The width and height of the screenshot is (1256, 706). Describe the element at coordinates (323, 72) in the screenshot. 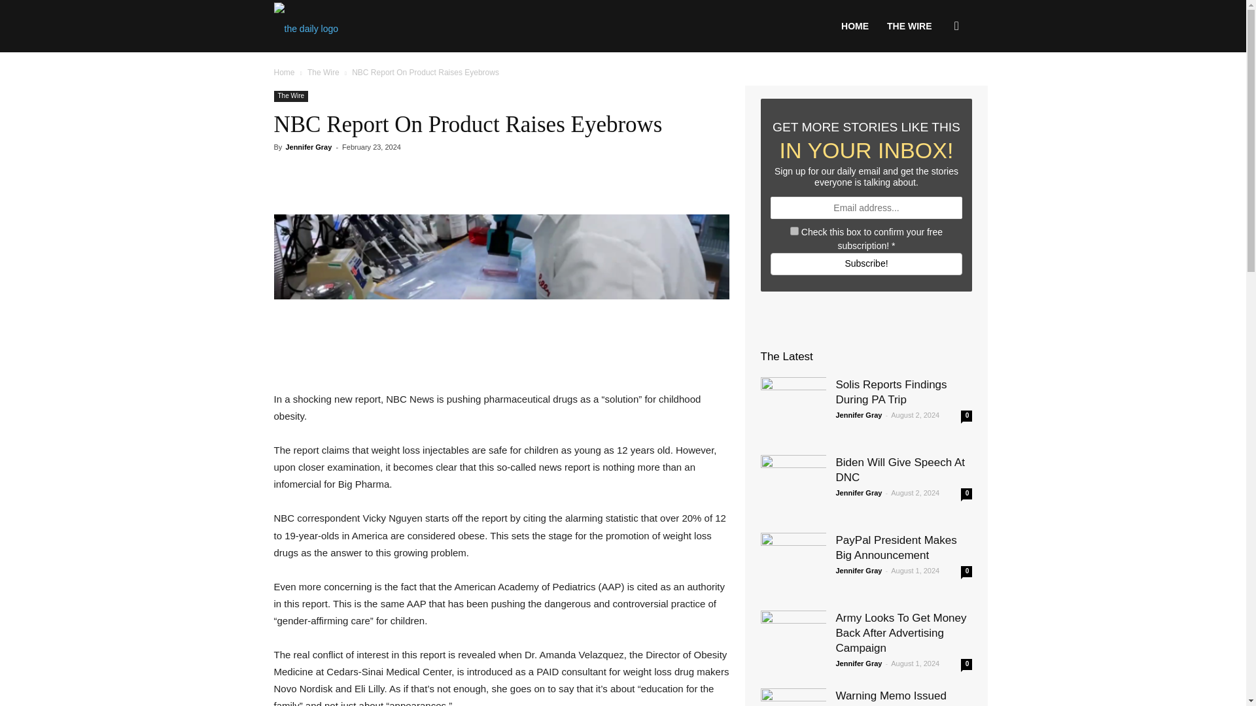

I see `The Wire` at that location.